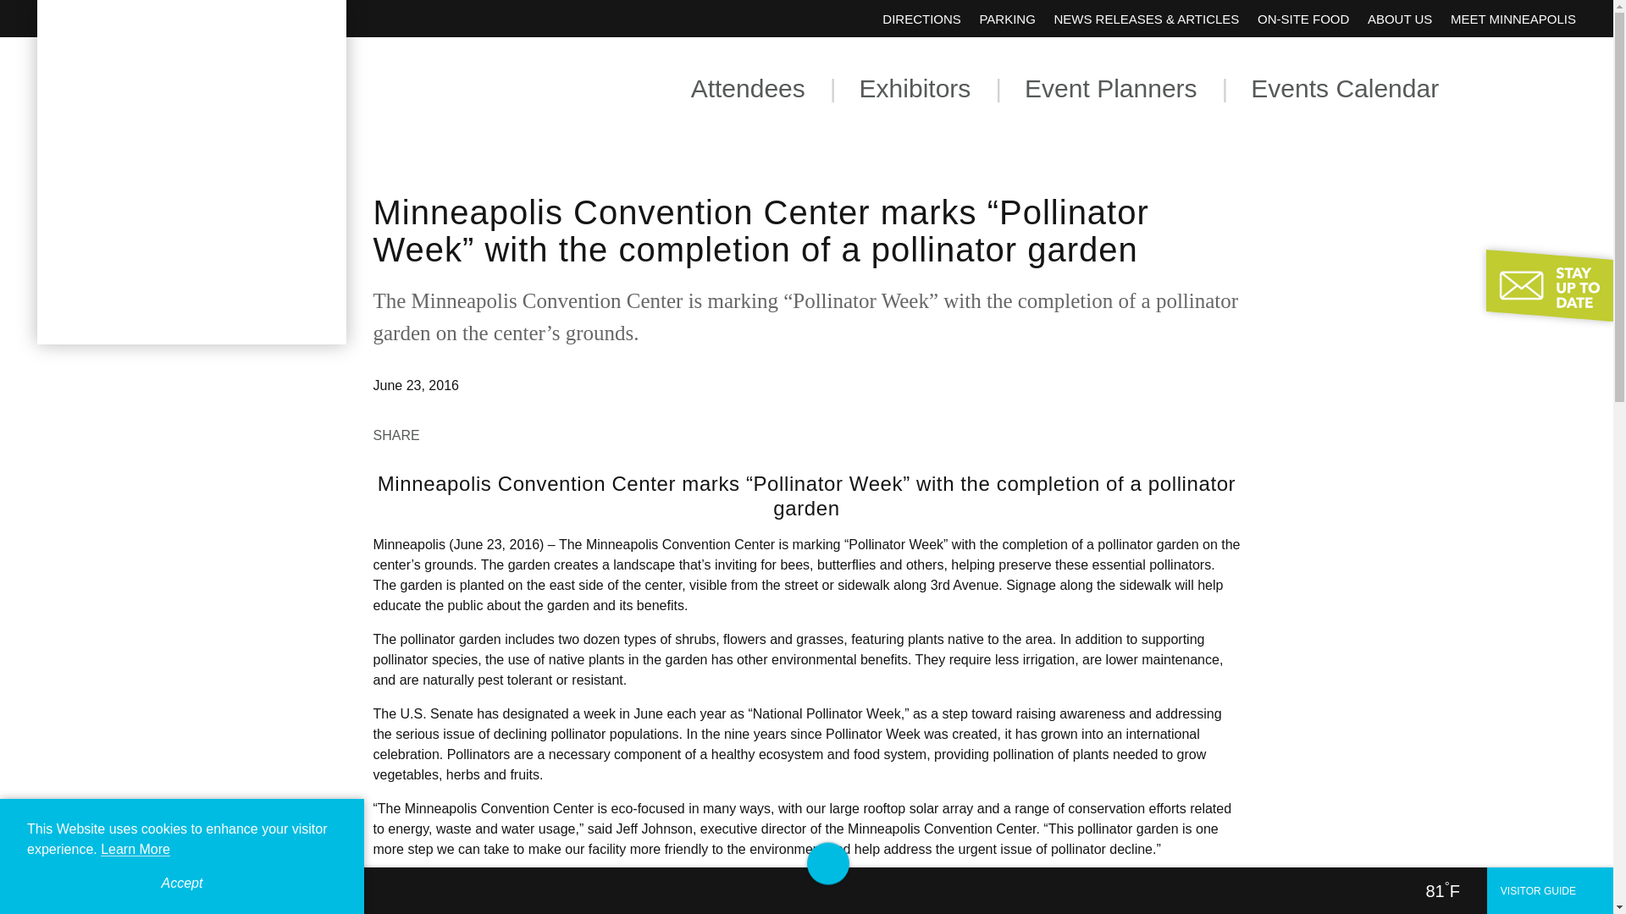 This screenshot has height=914, width=1626. I want to click on PARKING, so click(1006, 19).